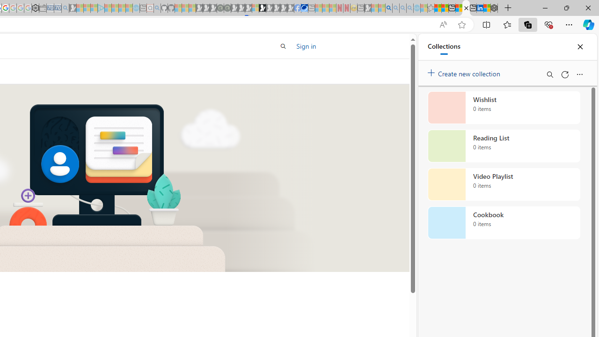 Image resolution: width=599 pixels, height=337 pixels. What do you see at coordinates (445, 8) in the screenshot?
I see `Aberdeen, Hong Kong SAR weather forecast | Microsoft Weather` at bounding box center [445, 8].